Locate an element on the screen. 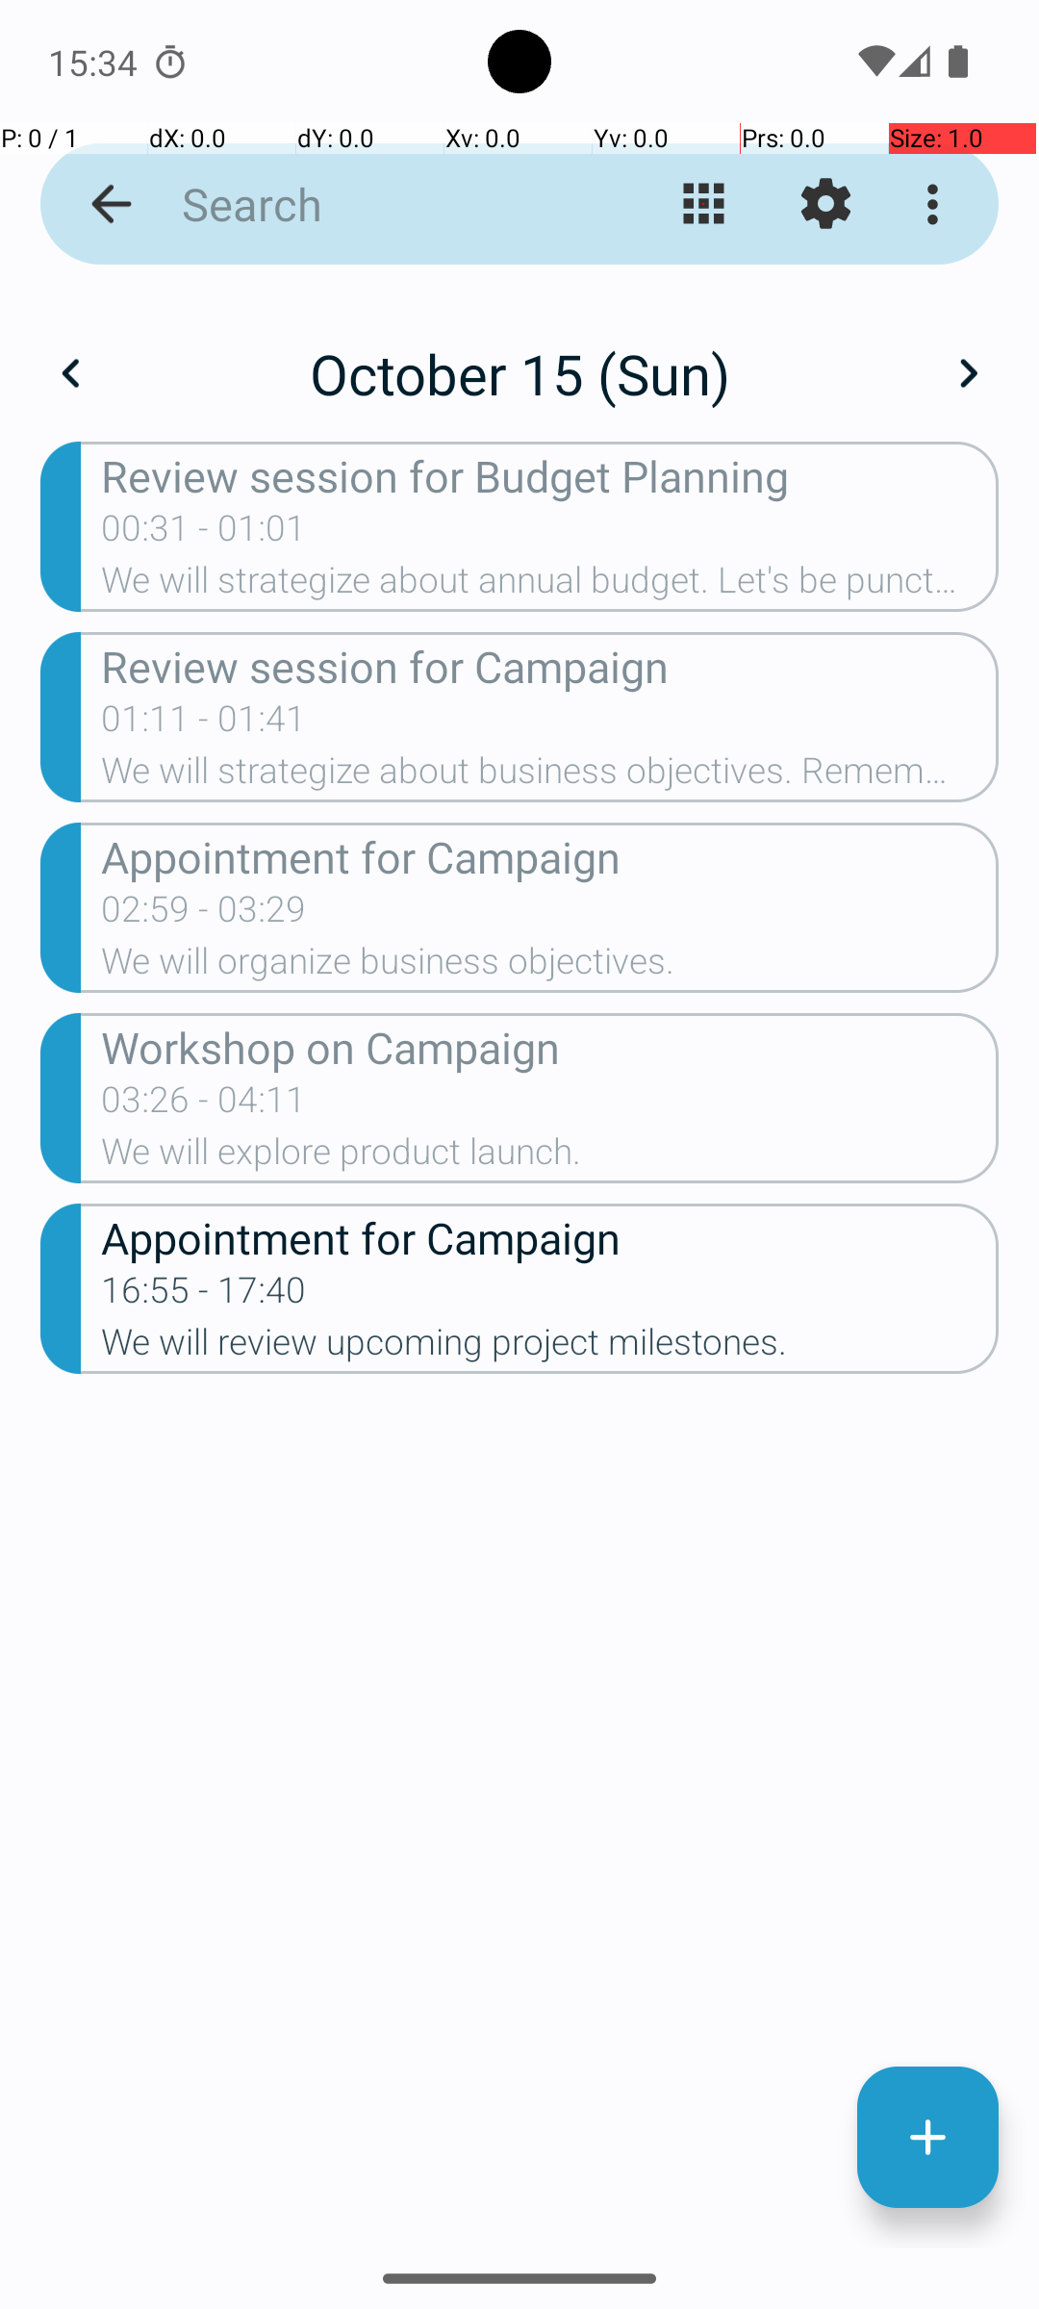 Image resolution: width=1039 pixels, height=2309 pixels. We will strategize about business objectives. Remember to confirm attendance. is located at coordinates (550, 775).